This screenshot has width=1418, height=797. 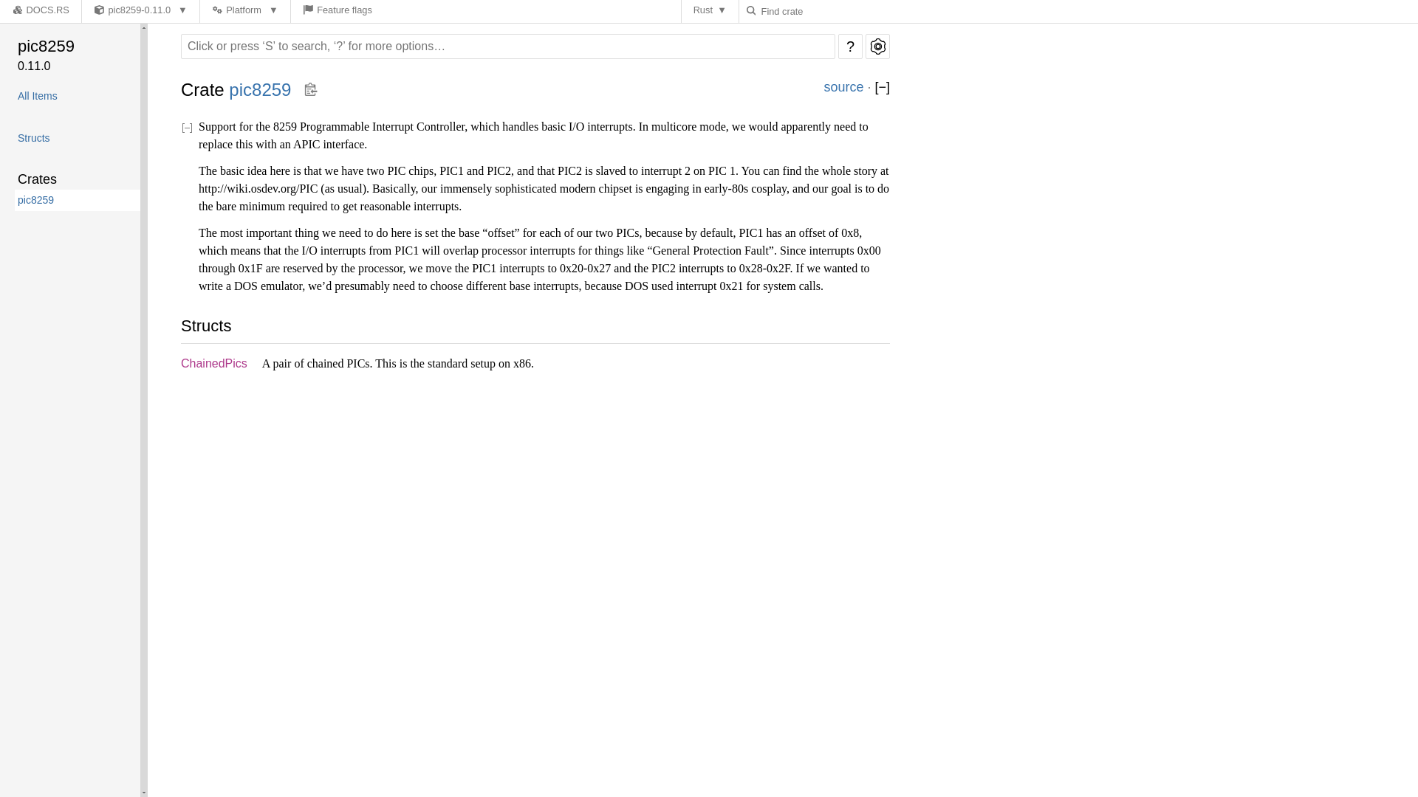 I want to click on Rust, so click(x=710, y=12).